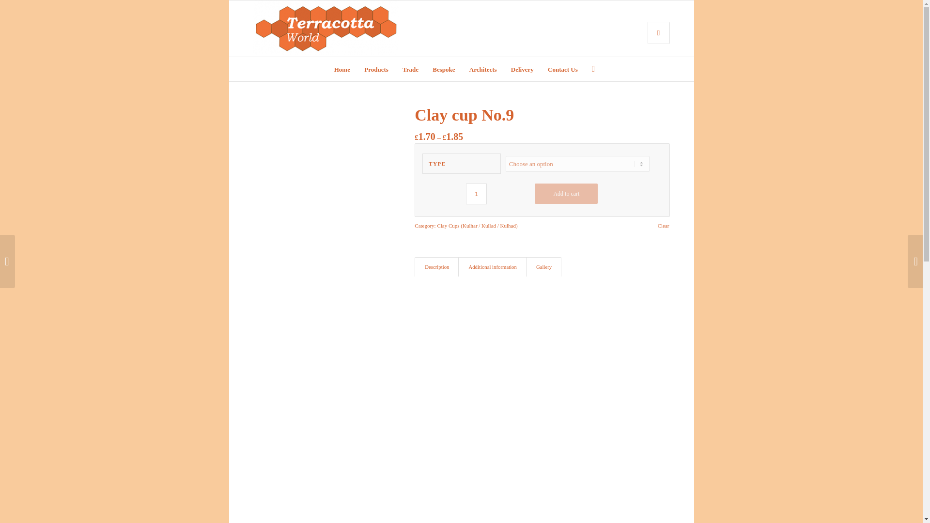  I want to click on Clear, so click(664, 226).